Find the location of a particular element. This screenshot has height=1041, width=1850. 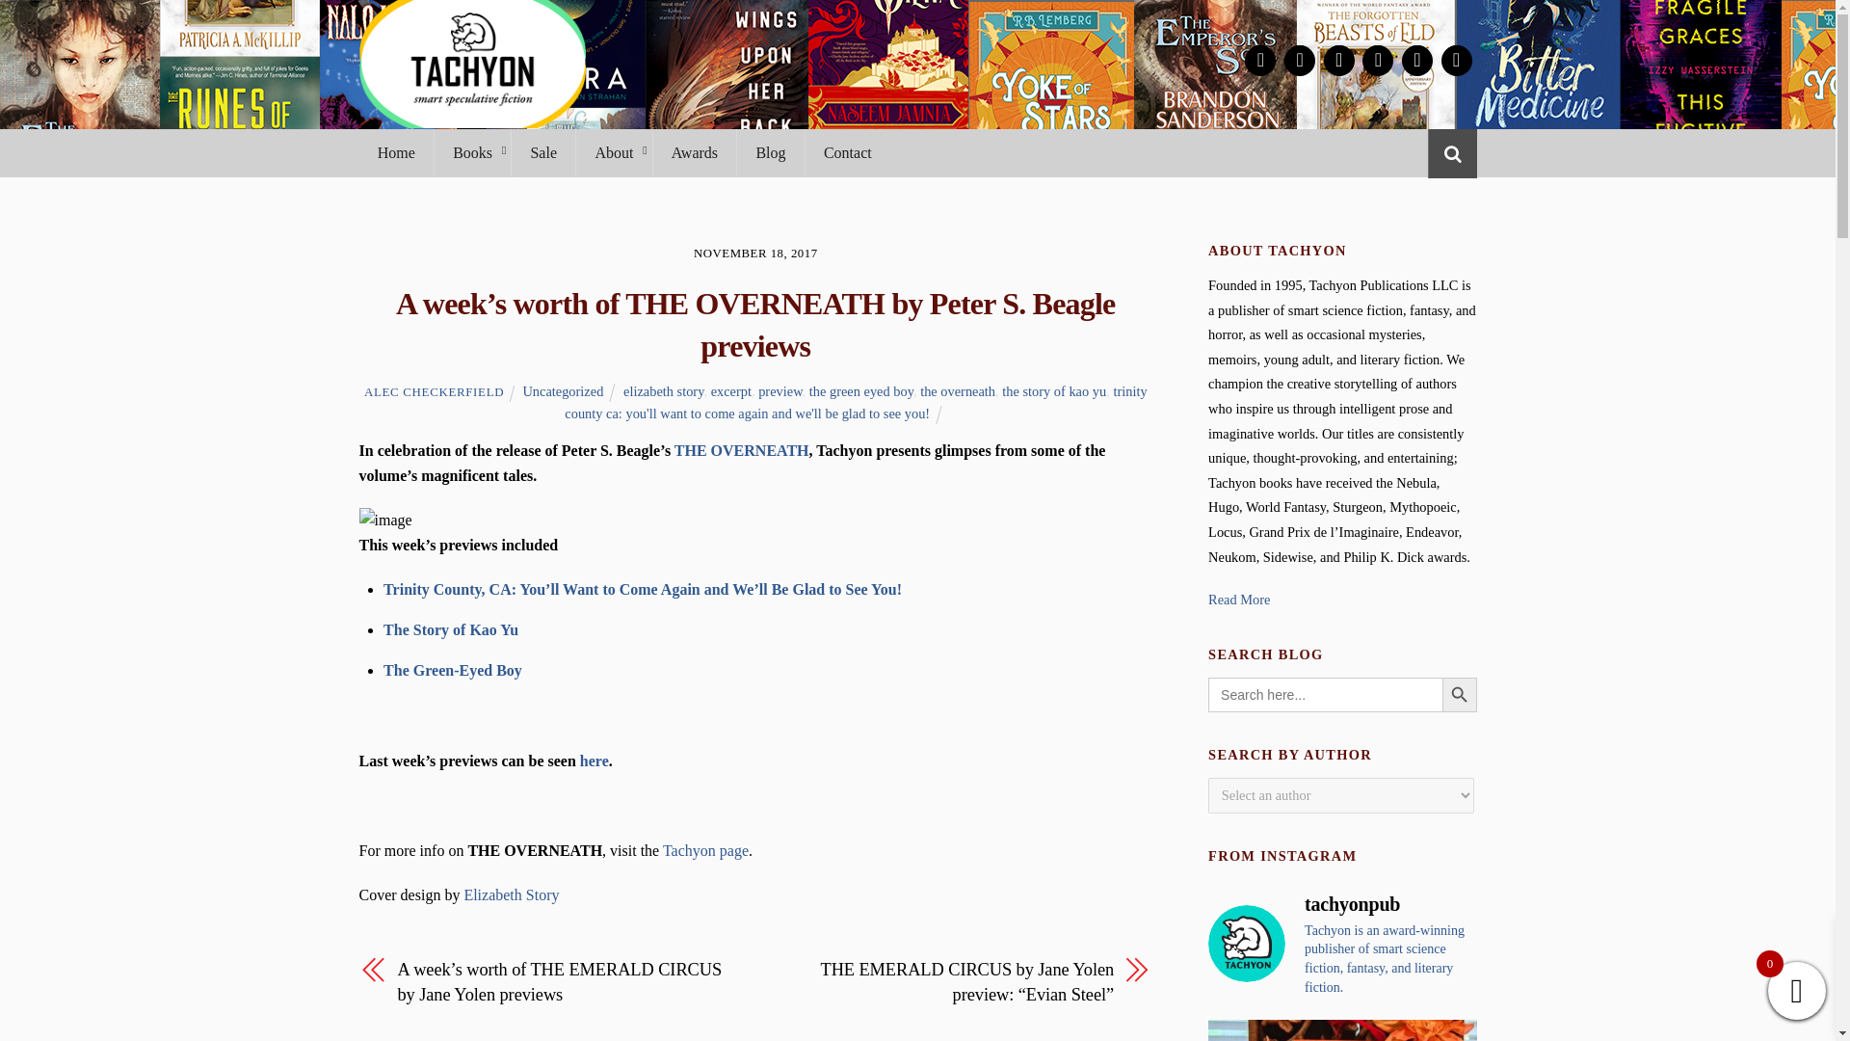

Tachyon Publications is located at coordinates (471, 118).